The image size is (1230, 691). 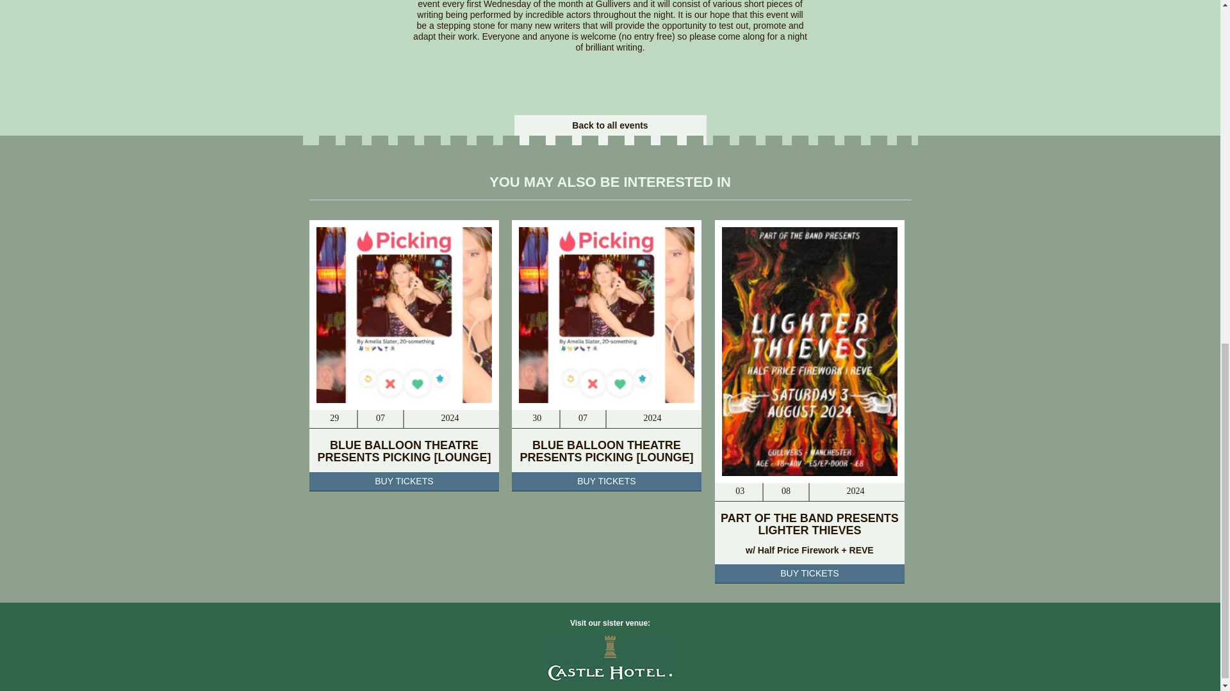 I want to click on BUY TICKETS, so click(x=606, y=481).